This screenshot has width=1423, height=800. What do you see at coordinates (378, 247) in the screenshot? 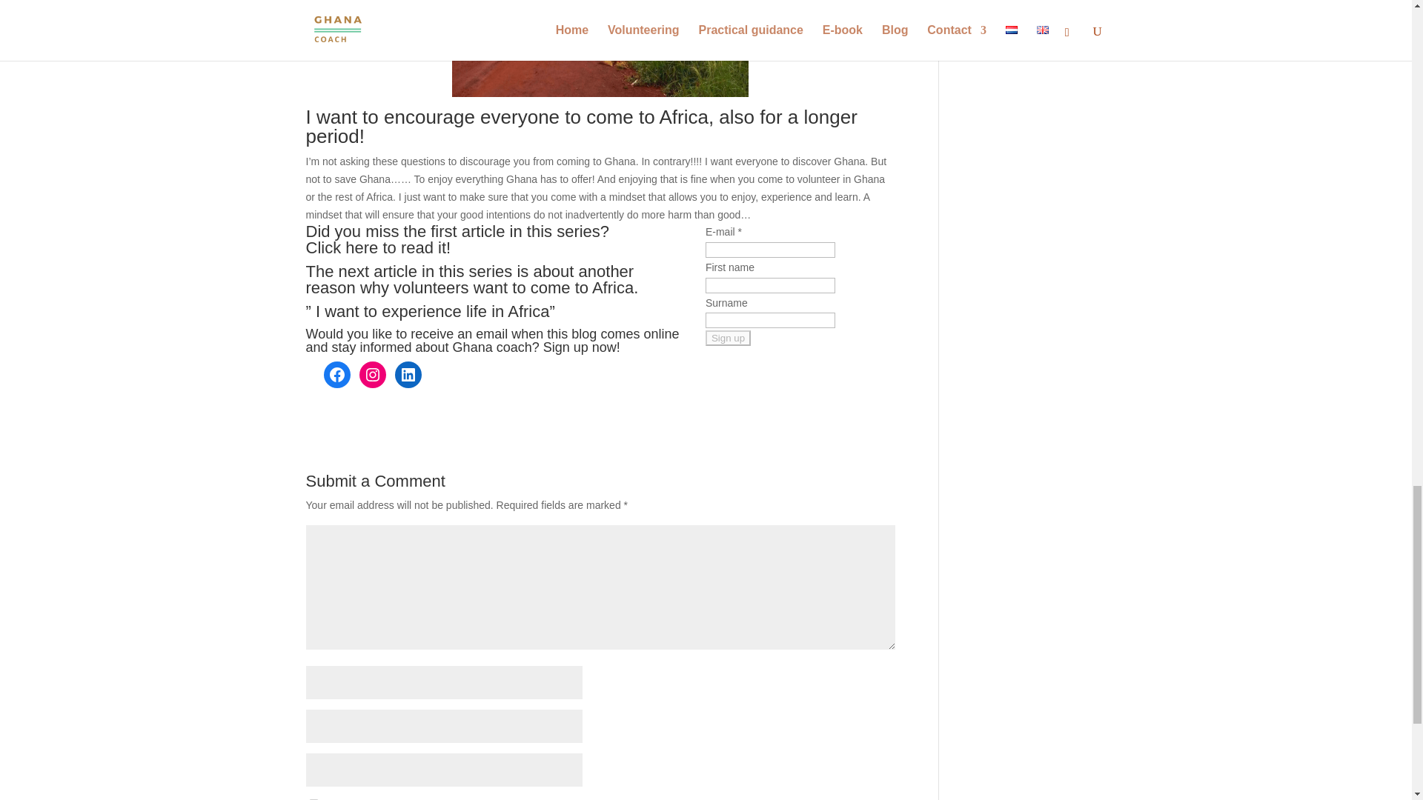
I see `Click here to read it!` at bounding box center [378, 247].